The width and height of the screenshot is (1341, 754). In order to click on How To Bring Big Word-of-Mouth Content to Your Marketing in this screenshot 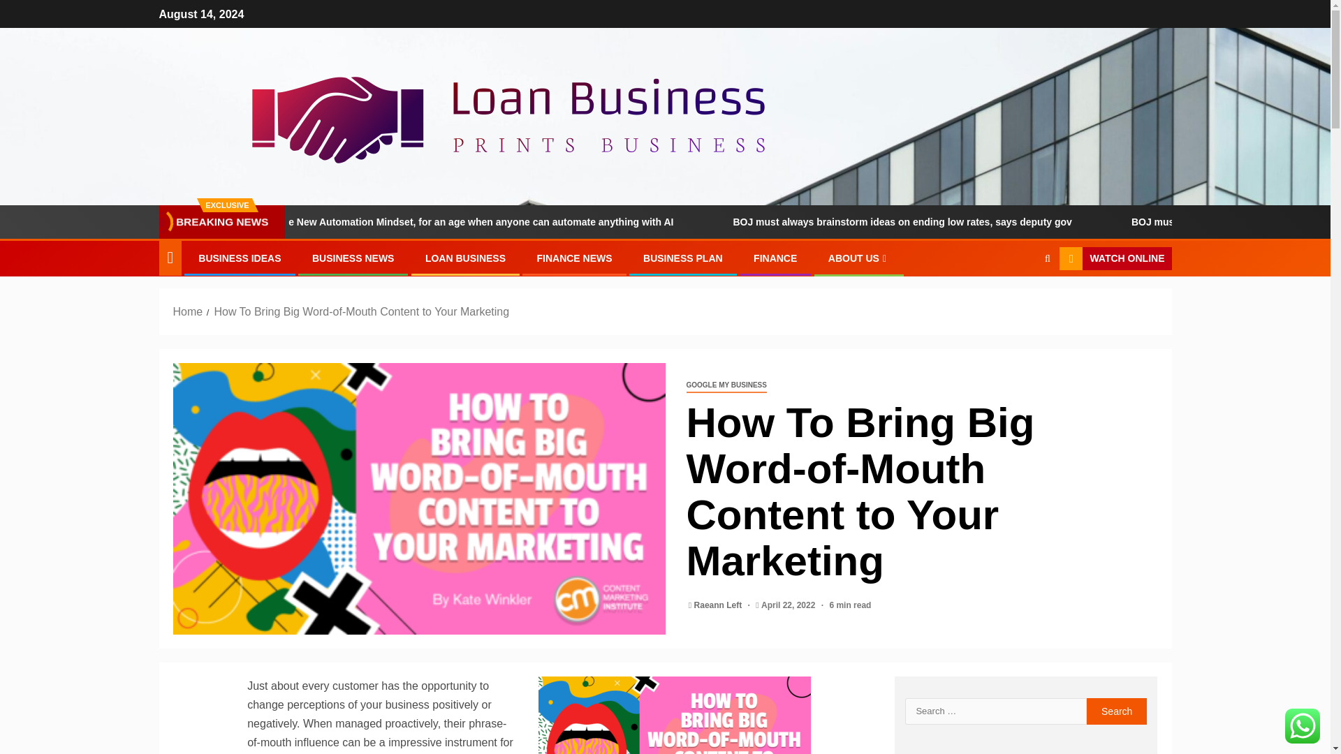, I will do `click(675, 715)`.